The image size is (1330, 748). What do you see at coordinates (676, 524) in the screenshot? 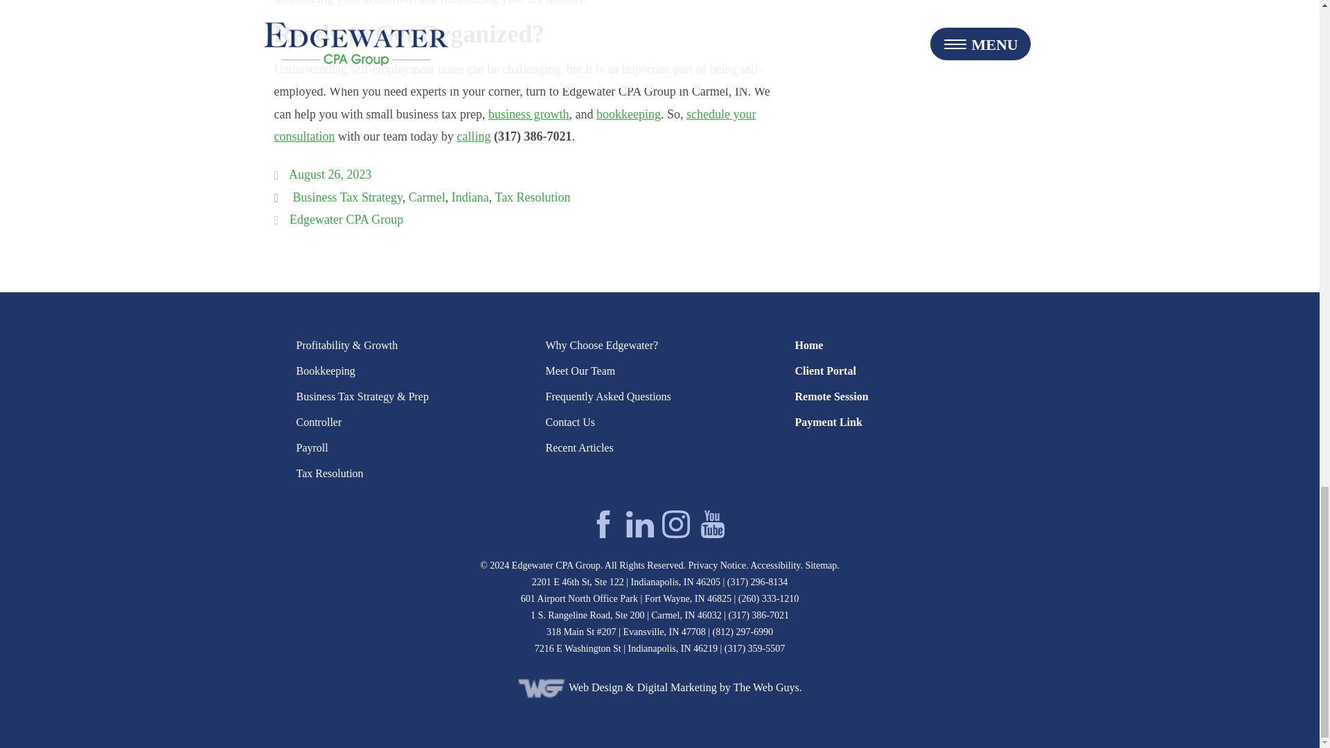
I see `instagram` at bounding box center [676, 524].